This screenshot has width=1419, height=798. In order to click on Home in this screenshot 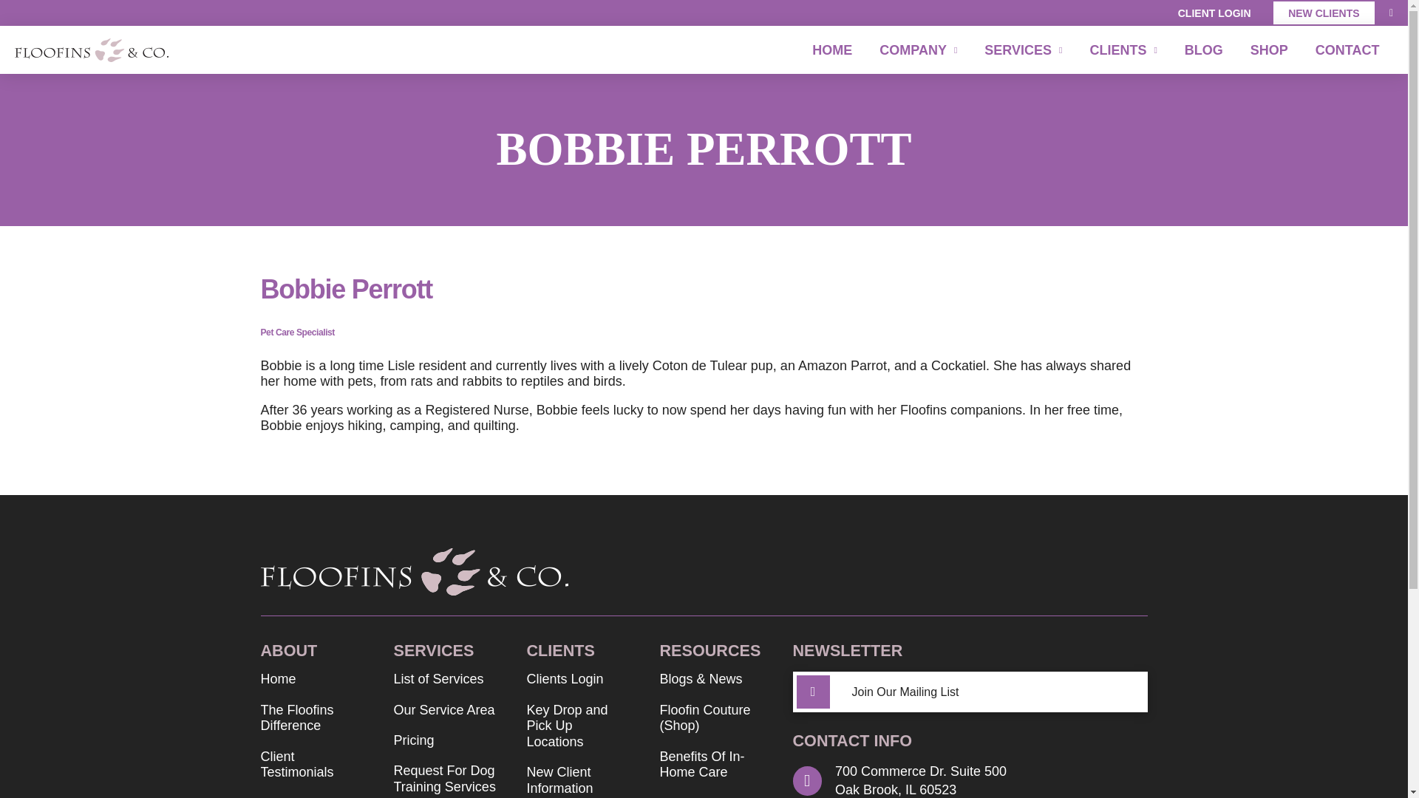, I will do `click(277, 681)`.